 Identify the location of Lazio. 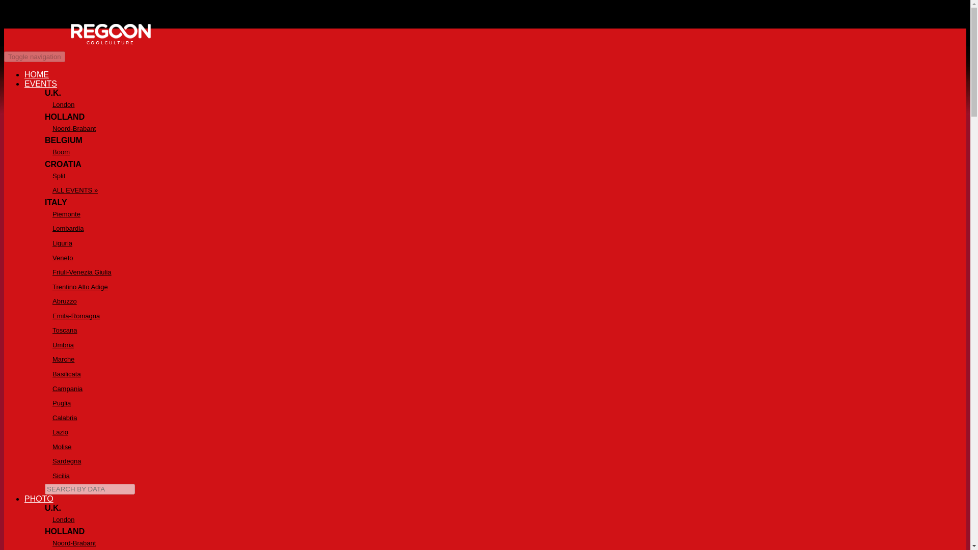
(505, 432).